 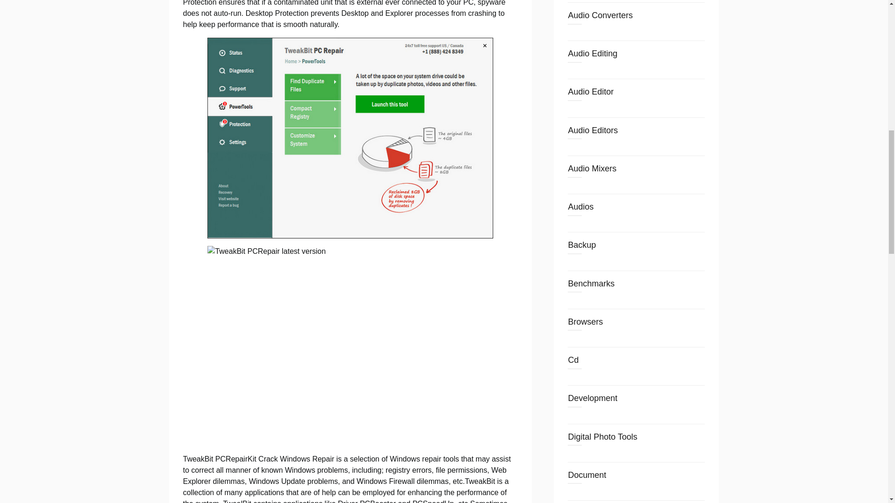 What do you see at coordinates (590, 91) in the screenshot?
I see `Audio Editor` at bounding box center [590, 91].